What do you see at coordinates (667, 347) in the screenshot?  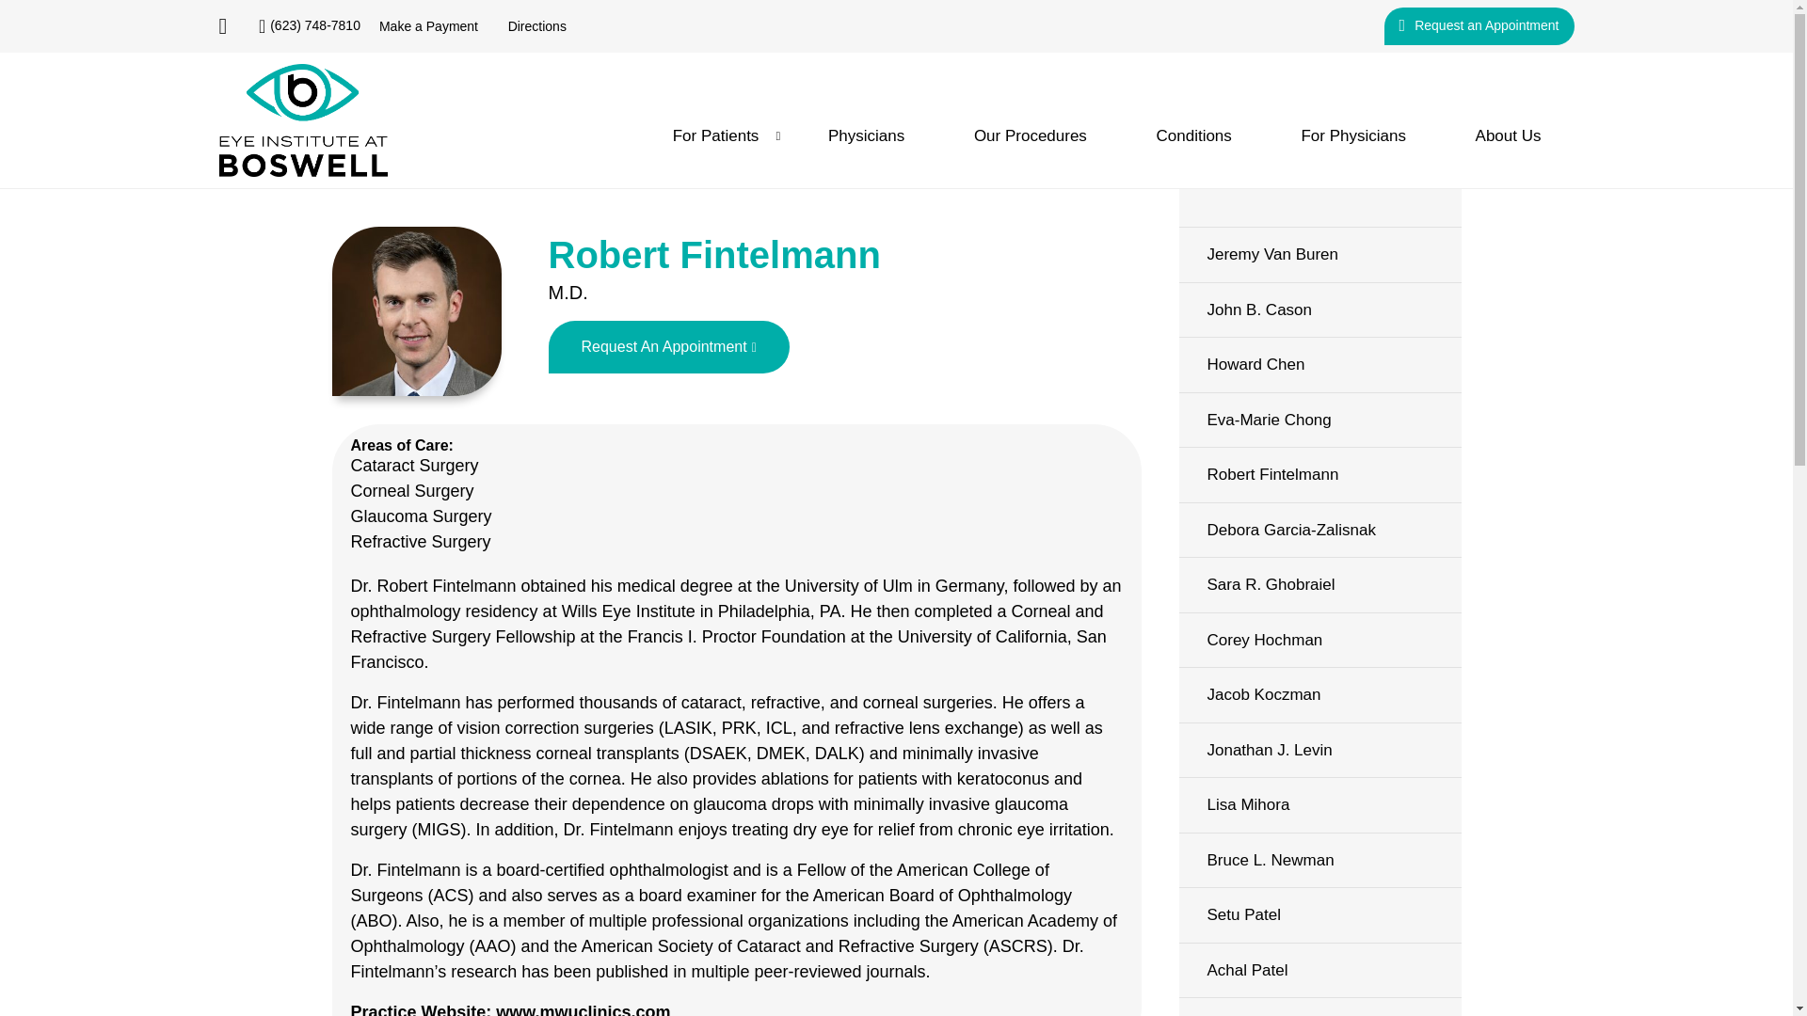 I see `Request An Appointment` at bounding box center [667, 347].